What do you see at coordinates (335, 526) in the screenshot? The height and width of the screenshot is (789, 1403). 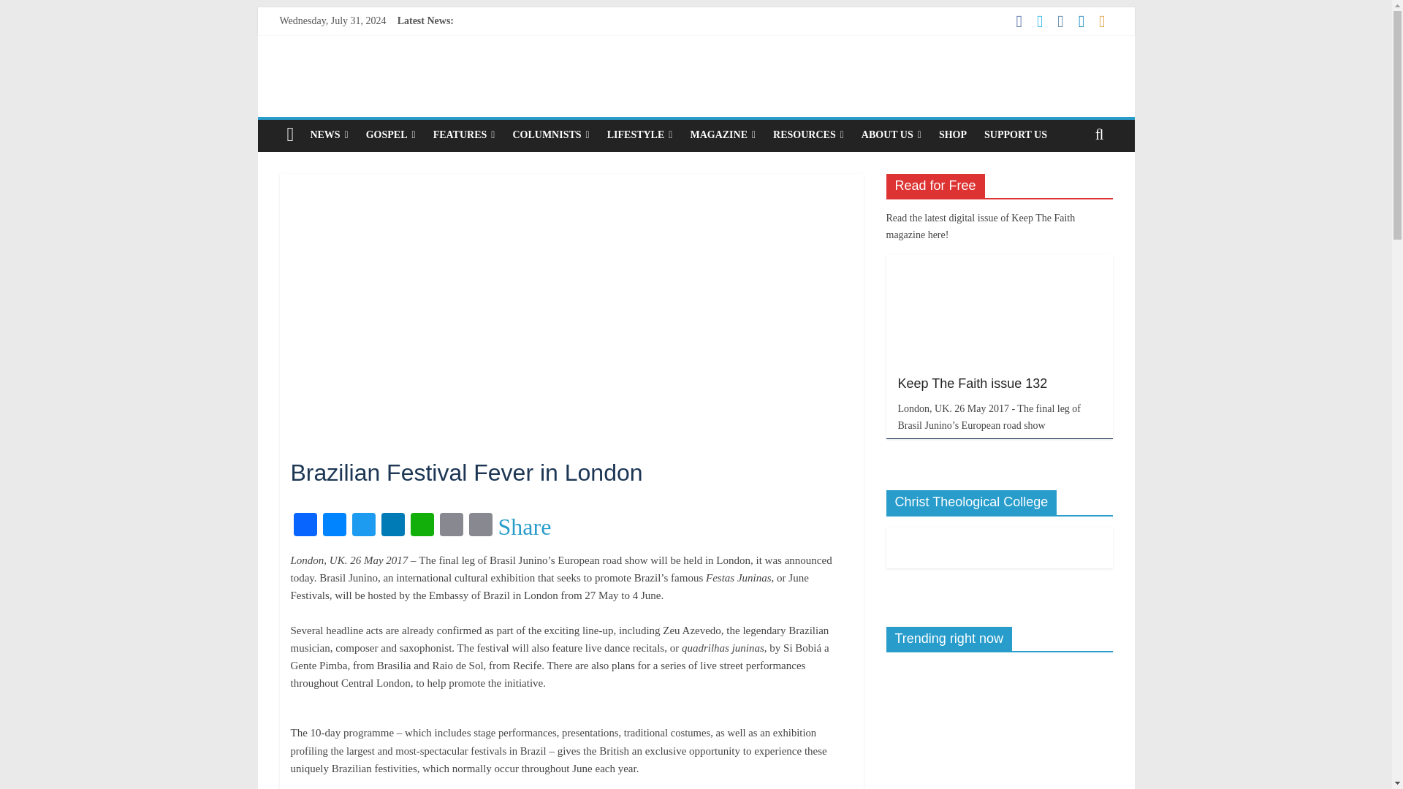 I see `Messenger` at bounding box center [335, 526].